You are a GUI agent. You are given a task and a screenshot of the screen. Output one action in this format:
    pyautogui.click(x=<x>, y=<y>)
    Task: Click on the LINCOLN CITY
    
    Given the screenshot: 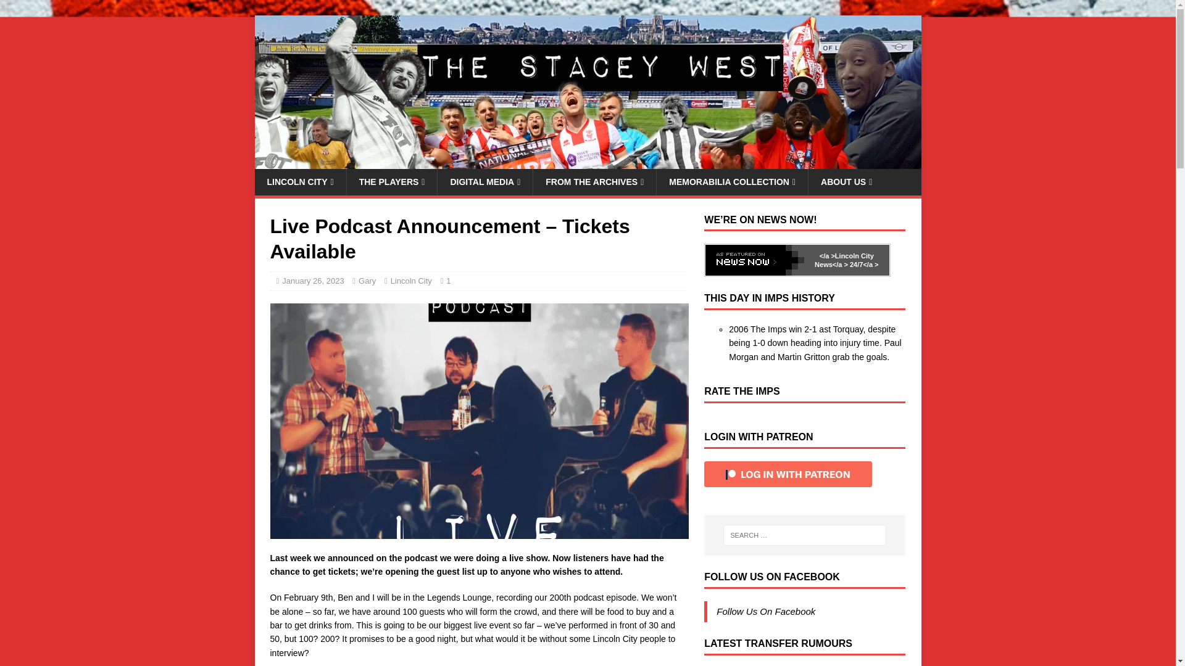 What is the action you would take?
    pyautogui.click(x=300, y=182)
    